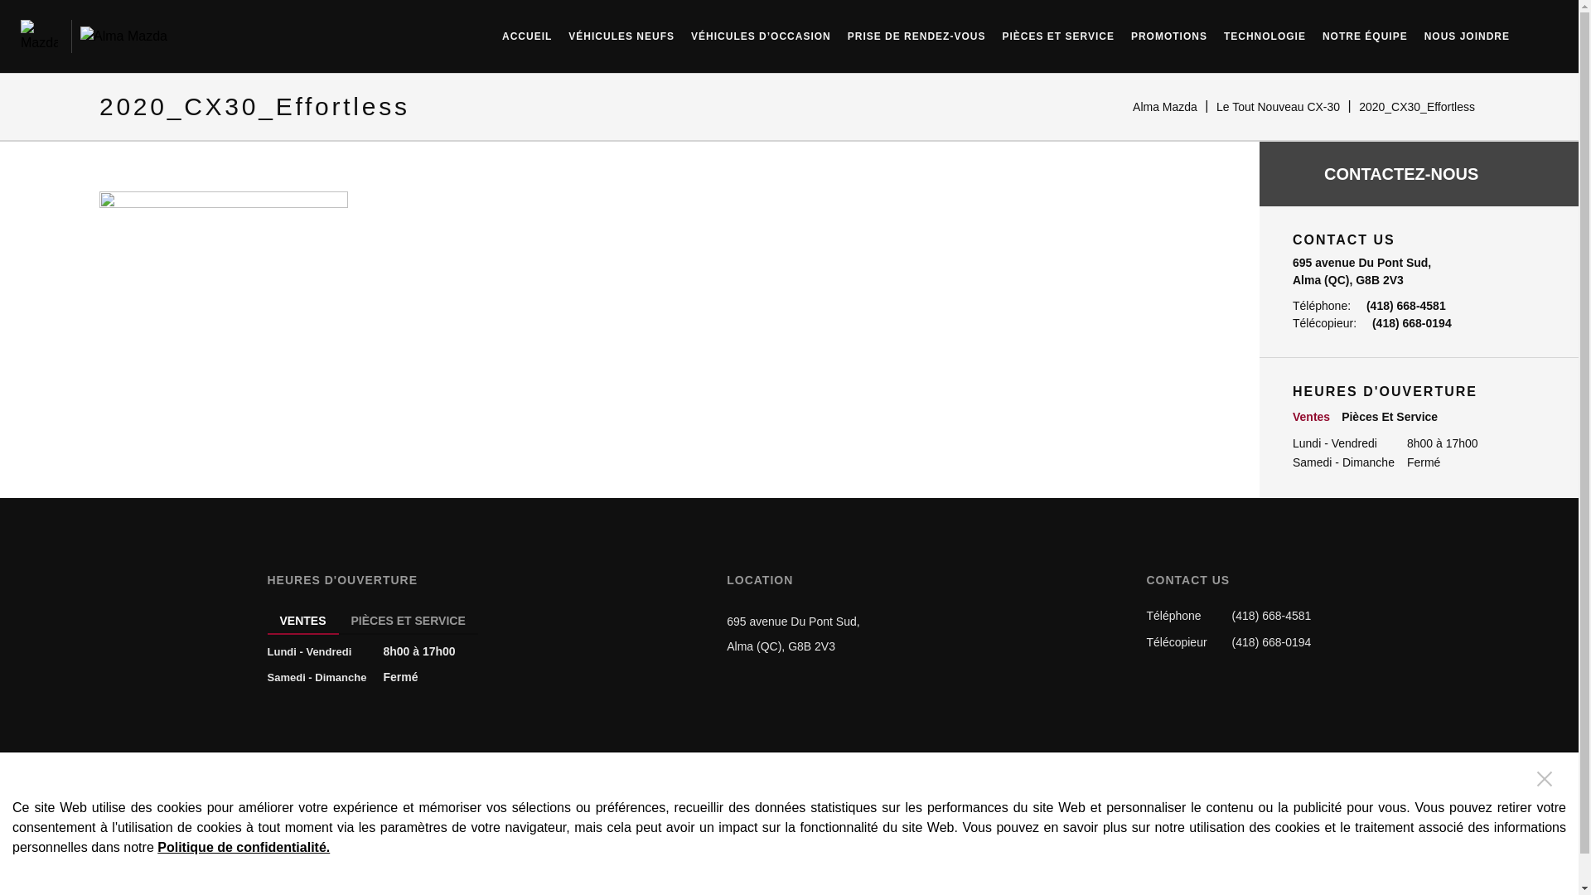  Describe the element at coordinates (1467, 33) in the screenshot. I see `NOUS JOINDRE` at that location.